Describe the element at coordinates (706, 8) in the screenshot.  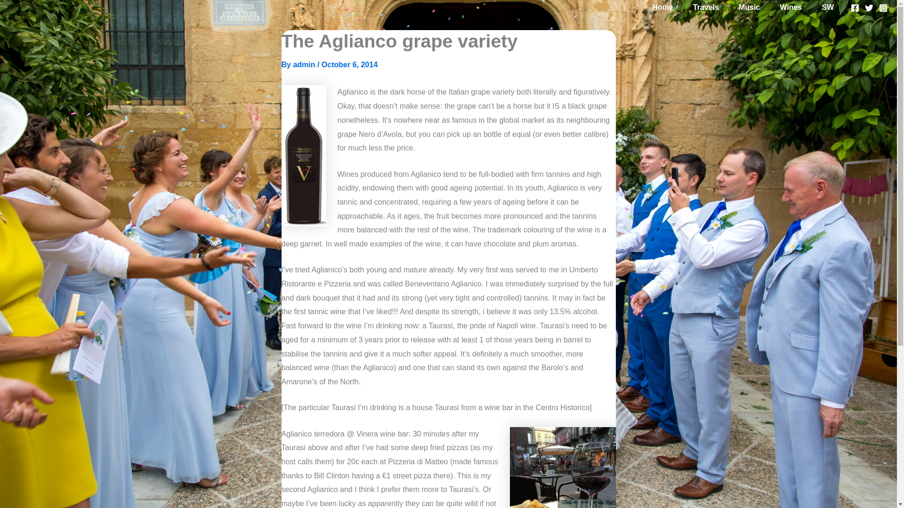
I see `Travels` at that location.